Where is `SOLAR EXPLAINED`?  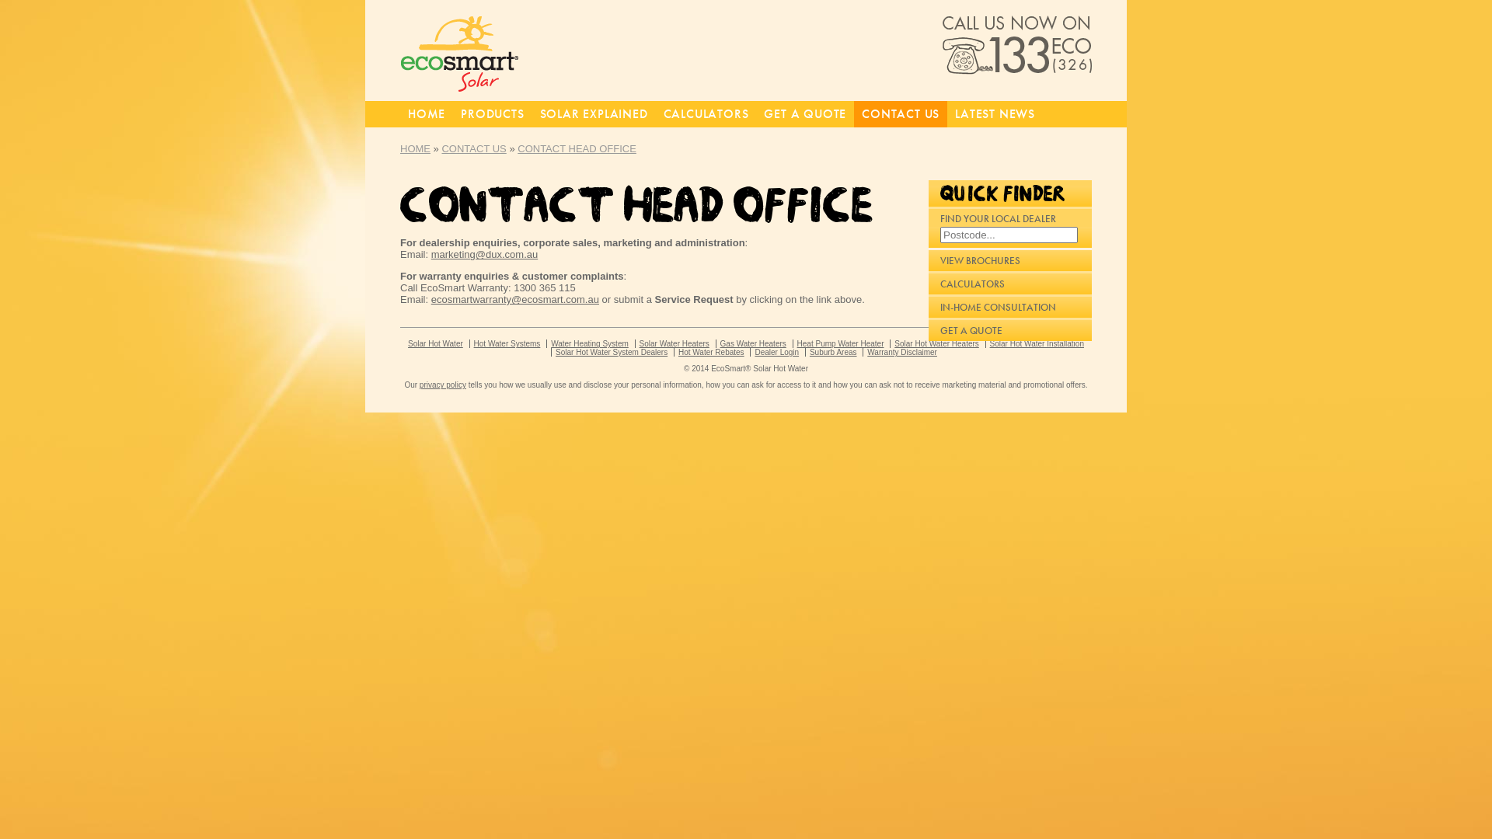
SOLAR EXPLAINED is located at coordinates (594, 114).